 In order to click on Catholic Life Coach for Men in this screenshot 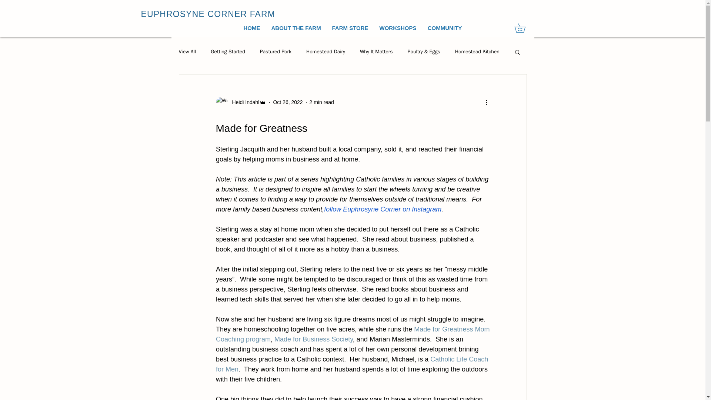, I will do `click(353, 364)`.